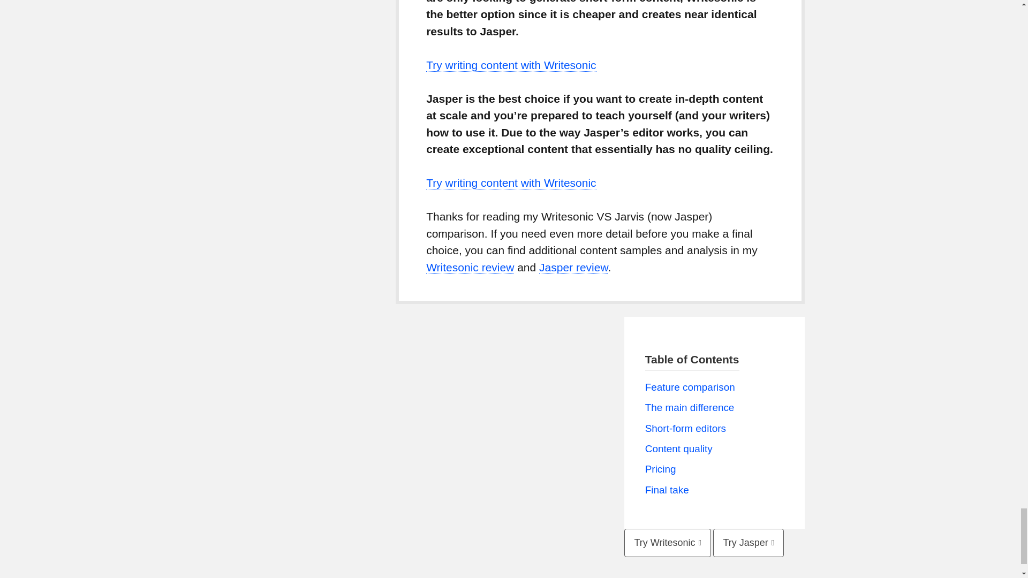  I want to click on Jasper review, so click(573, 268).